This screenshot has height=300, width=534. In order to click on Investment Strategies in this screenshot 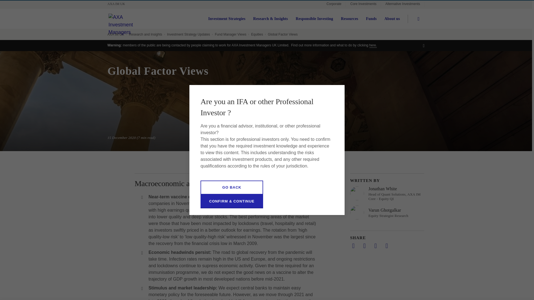, I will do `click(227, 19)`.